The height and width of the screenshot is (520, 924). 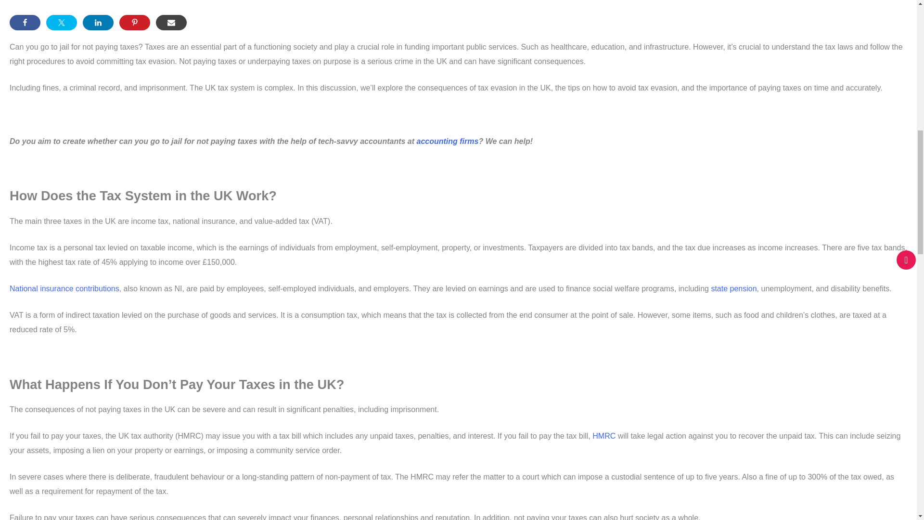 I want to click on accounting firms, so click(x=448, y=142).